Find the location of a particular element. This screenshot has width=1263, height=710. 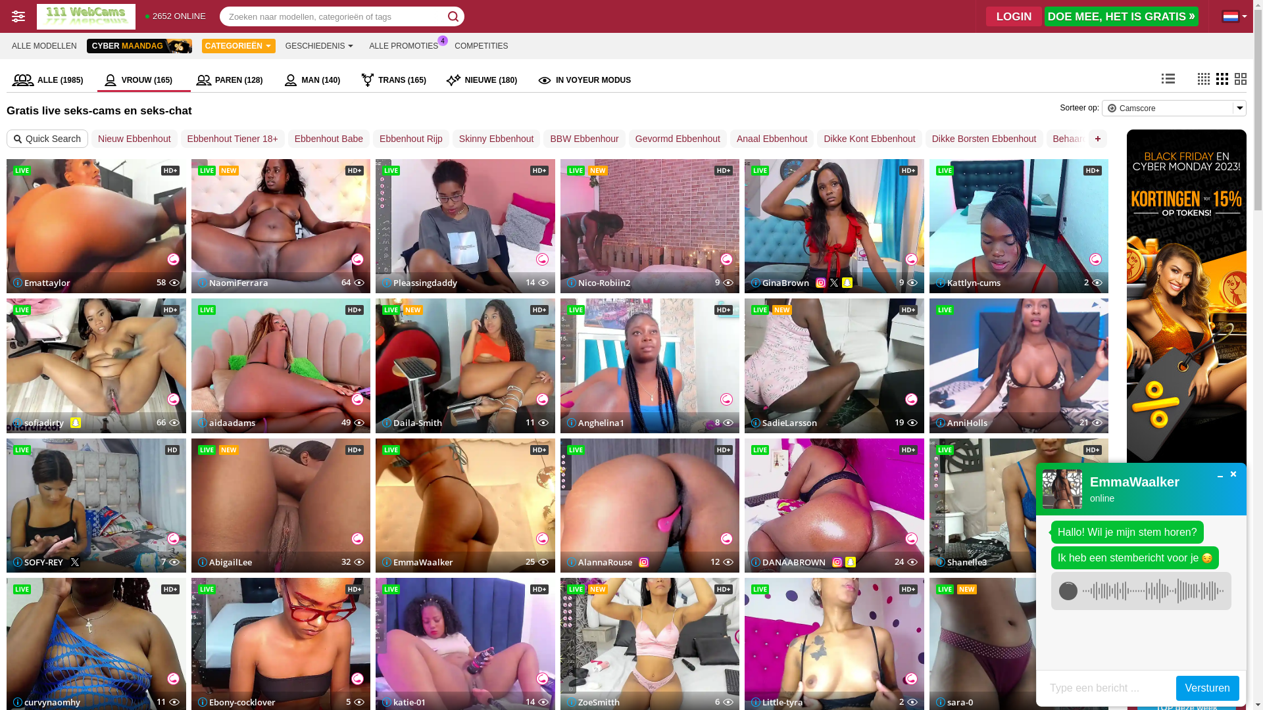

Anghelina1 is located at coordinates (596, 423).